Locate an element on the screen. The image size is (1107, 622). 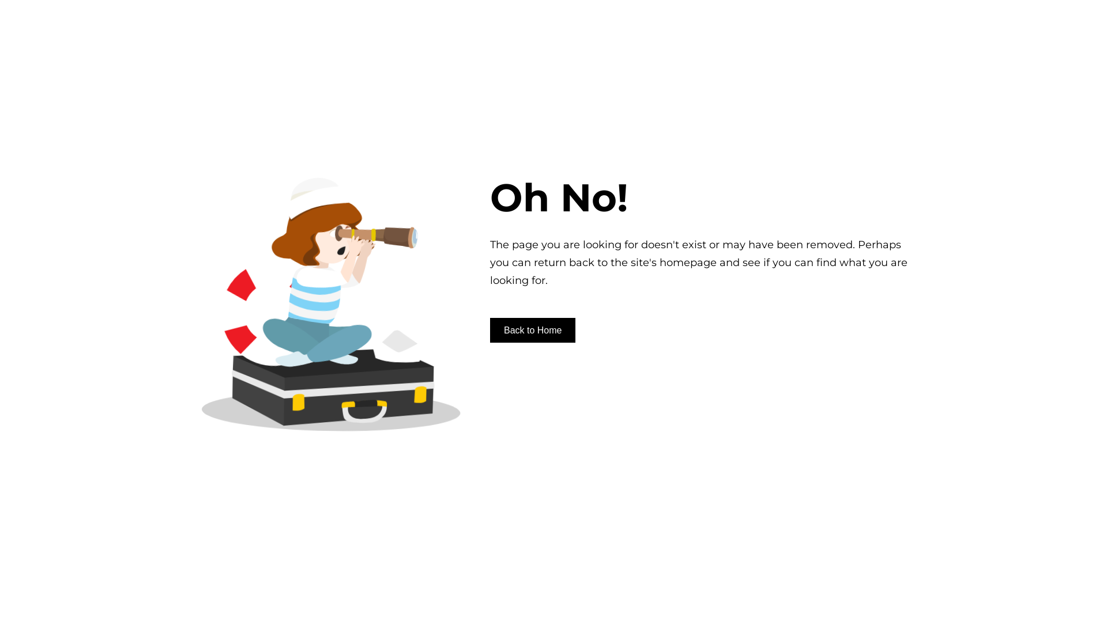
Back to Home is located at coordinates (533, 331).